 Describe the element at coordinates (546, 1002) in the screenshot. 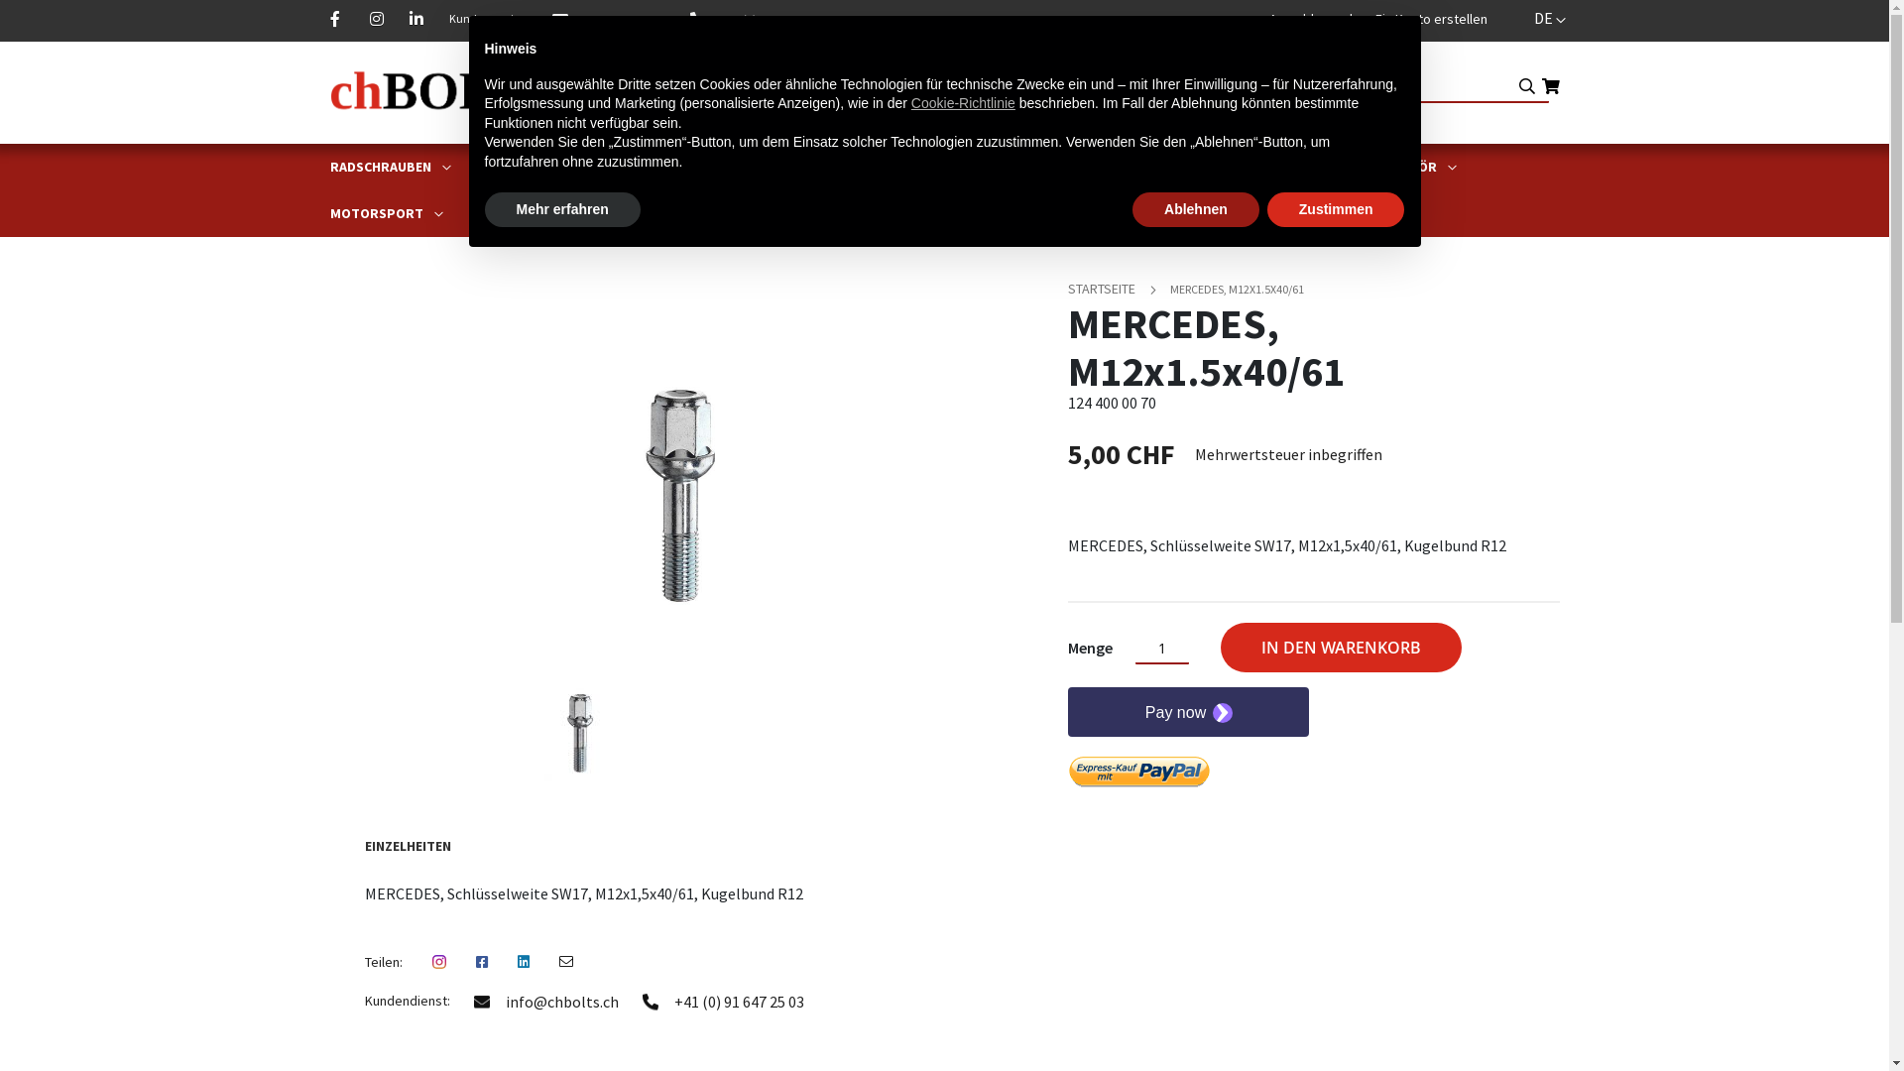

I see `info@chbolts.ch` at that location.